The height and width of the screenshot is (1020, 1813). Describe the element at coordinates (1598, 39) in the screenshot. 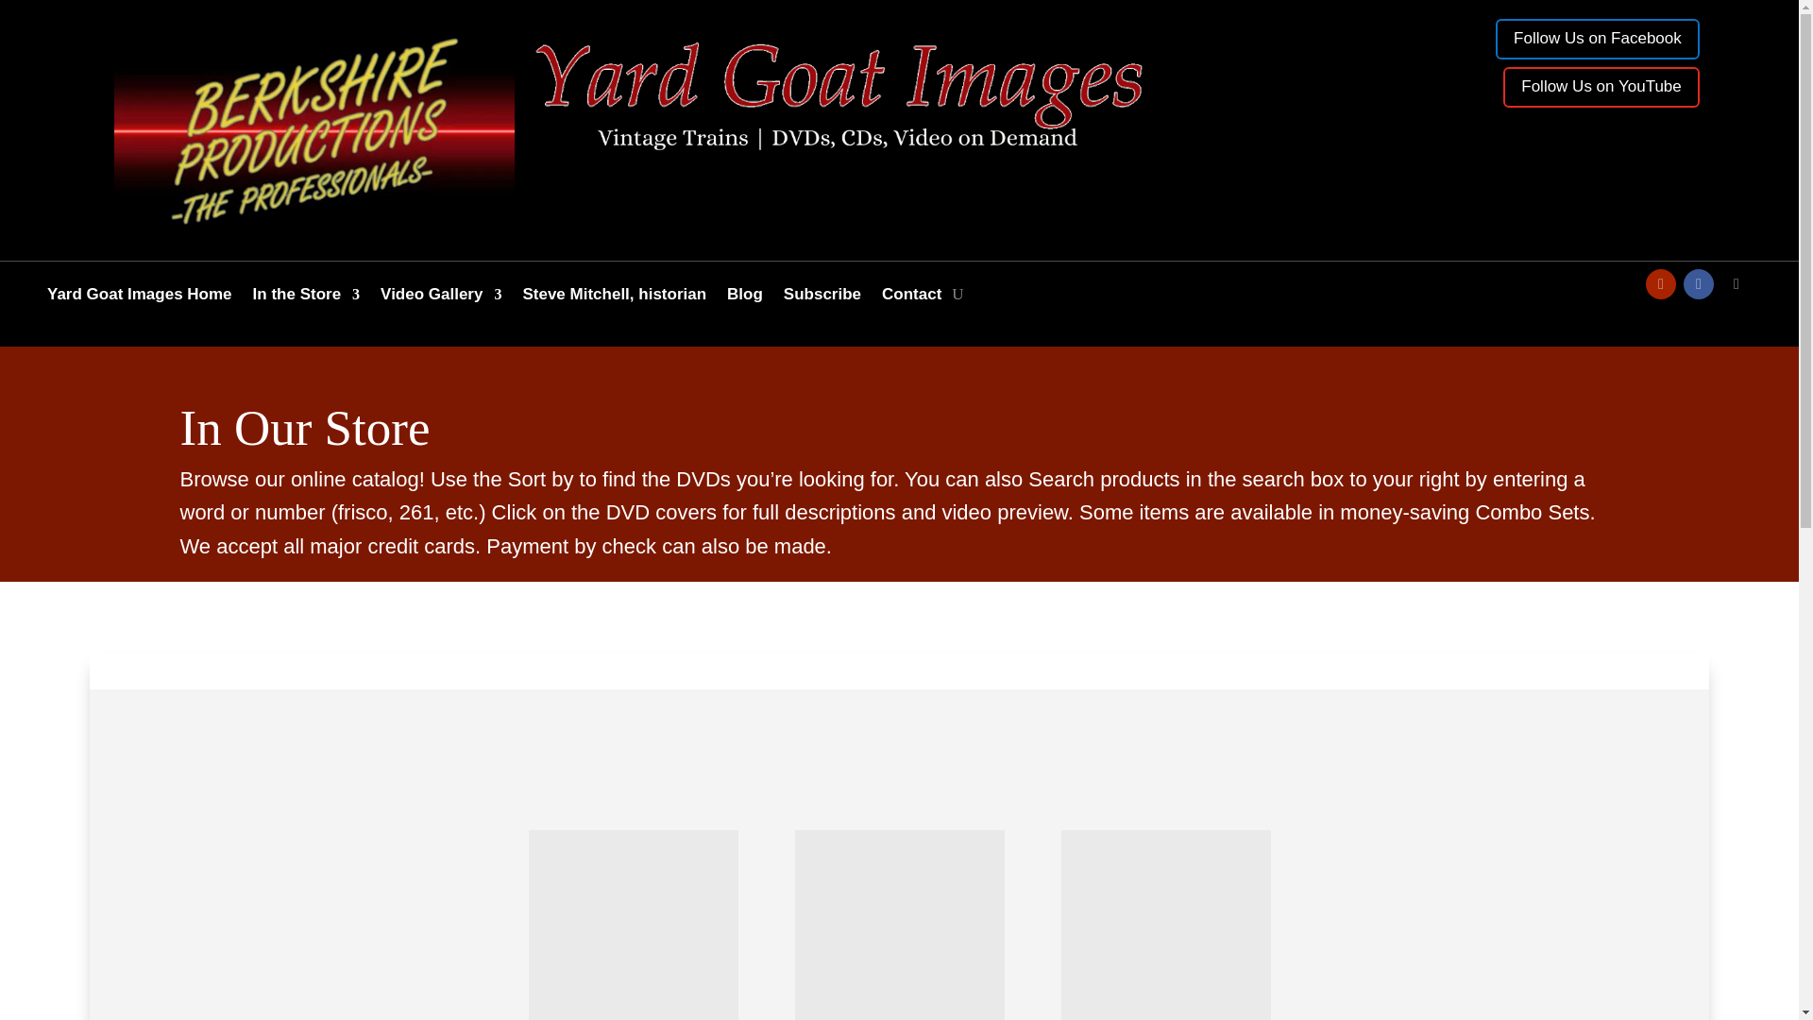

I see `Follow Us on Facebook` at that location.